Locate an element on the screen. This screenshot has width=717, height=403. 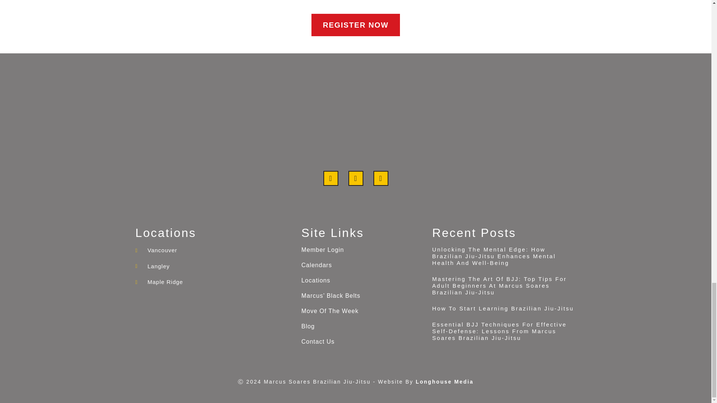
Locations is located at coordinates (363, 281).